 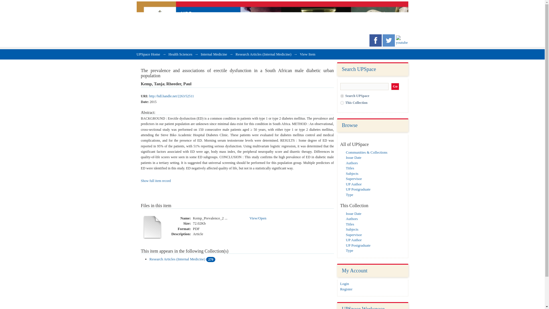 What do you see at coordinates (349, 251) in the screenshot?
I see `Type` at bounding box center [349, 251].